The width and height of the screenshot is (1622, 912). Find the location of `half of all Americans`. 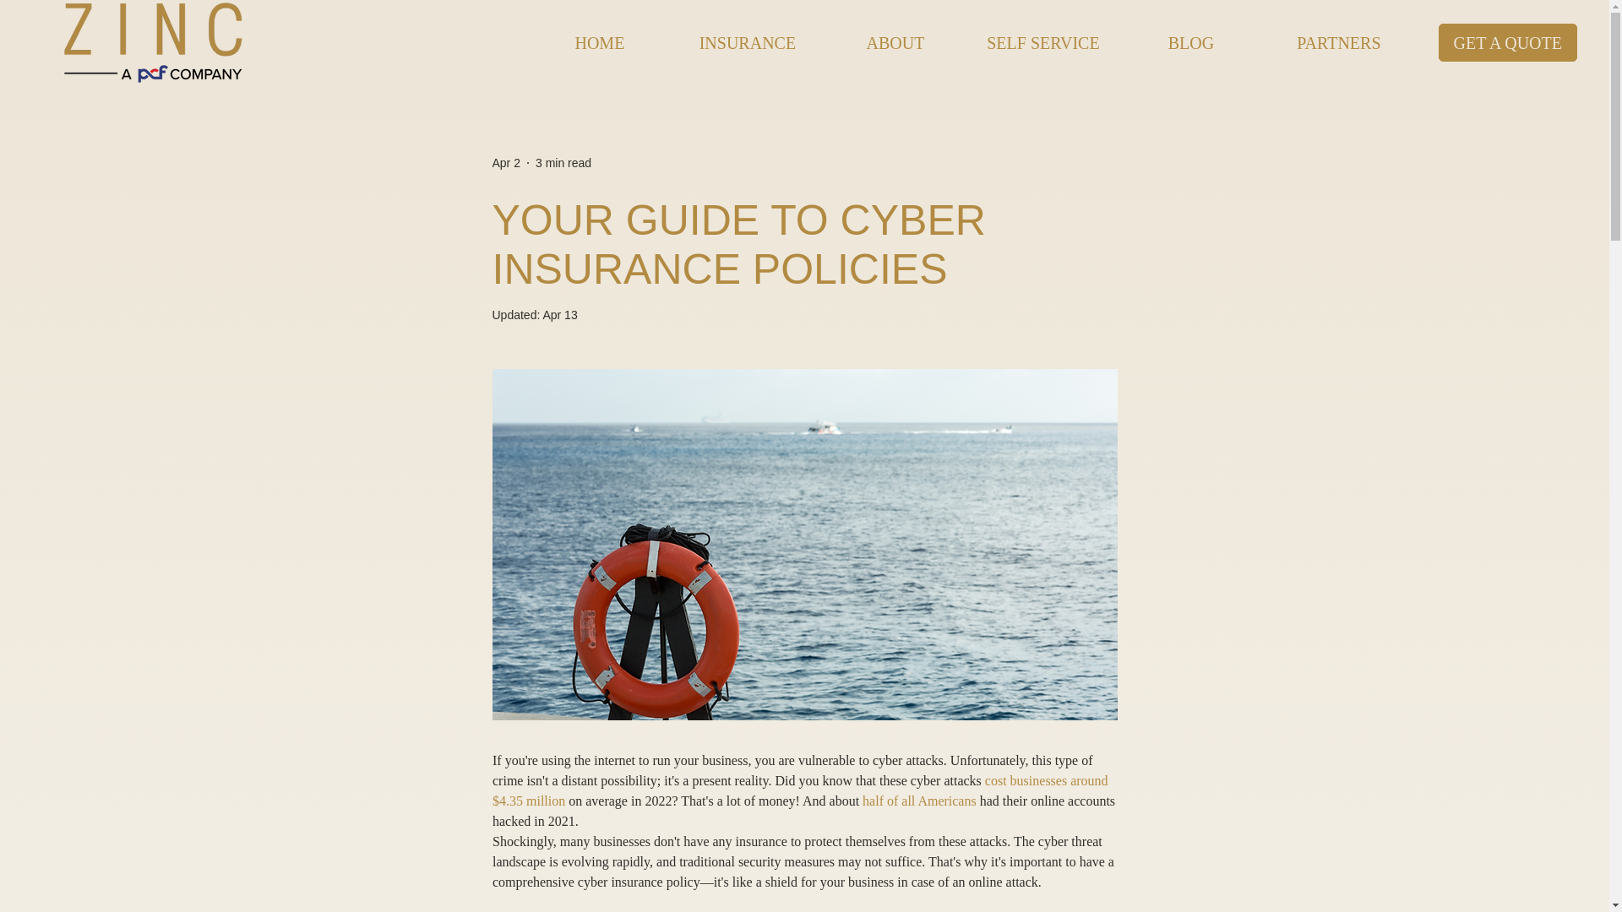

half of all Americans is located at coordinates (919, 801).